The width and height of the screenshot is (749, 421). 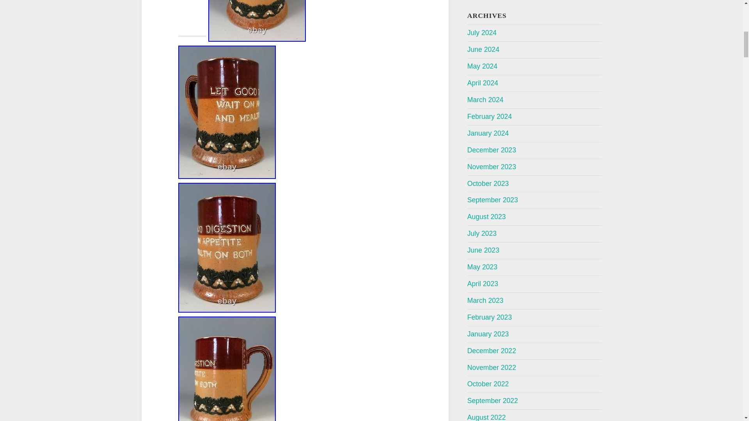 What do you see at coordinates (483, 83) in the screenshot?
I see `April 2024` at bounding box center [483, 83].